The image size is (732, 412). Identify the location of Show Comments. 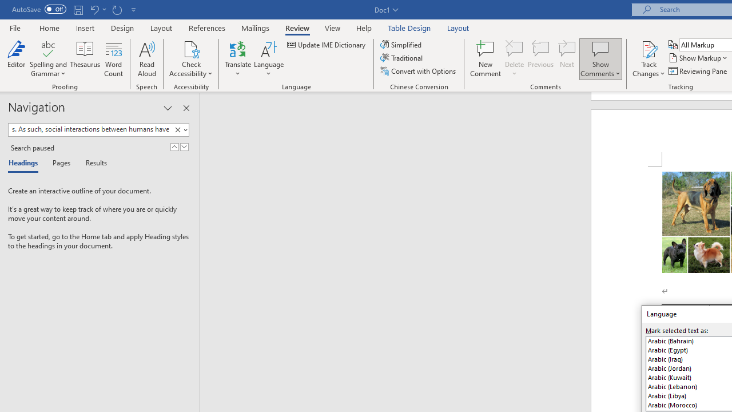
(600, 58).